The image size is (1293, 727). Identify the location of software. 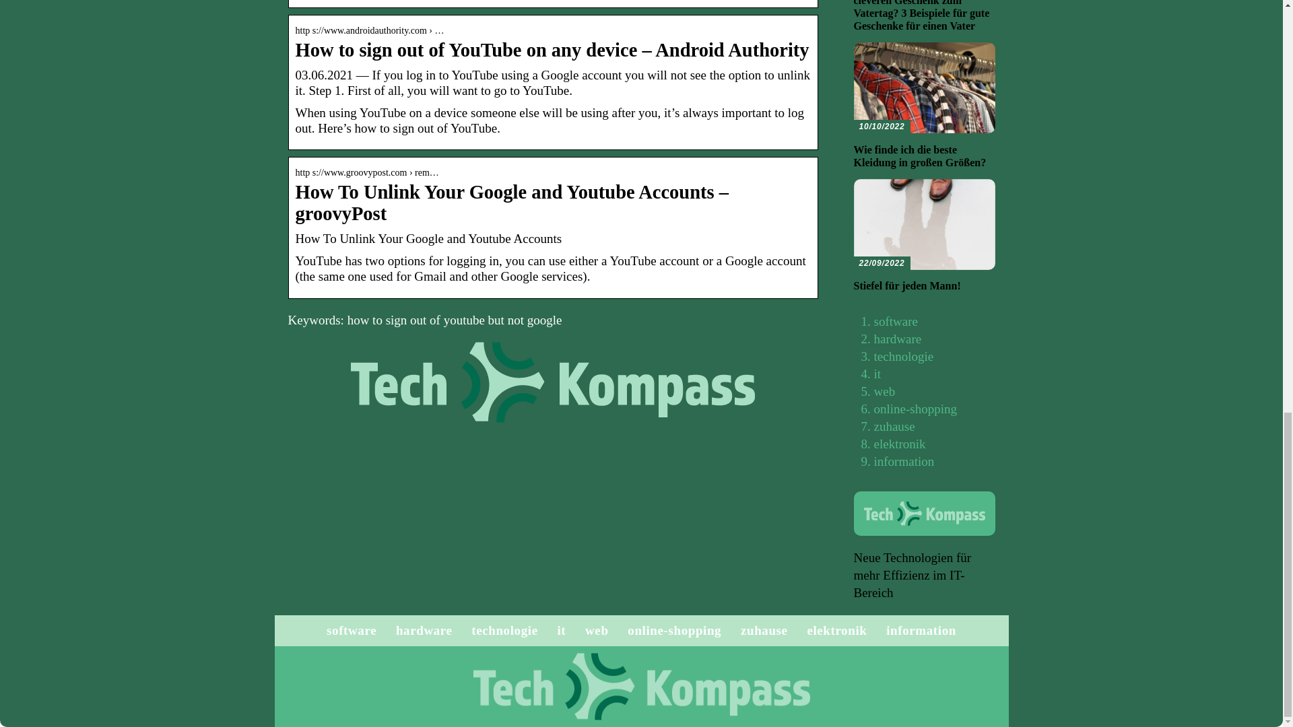
(896, 321).